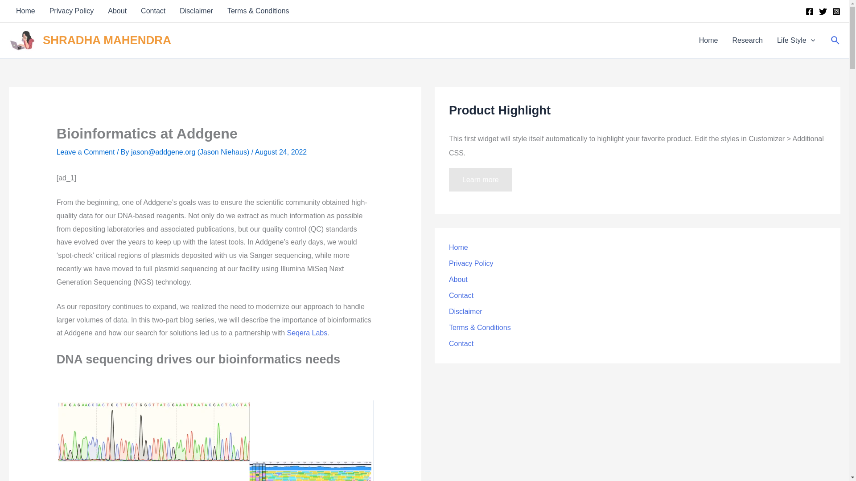 Image resolution: width=856 pixels, height=481 pixels. Describe the element at coordinates (71, 11) in the screenshot. I see `Privacy Policy` at that location.